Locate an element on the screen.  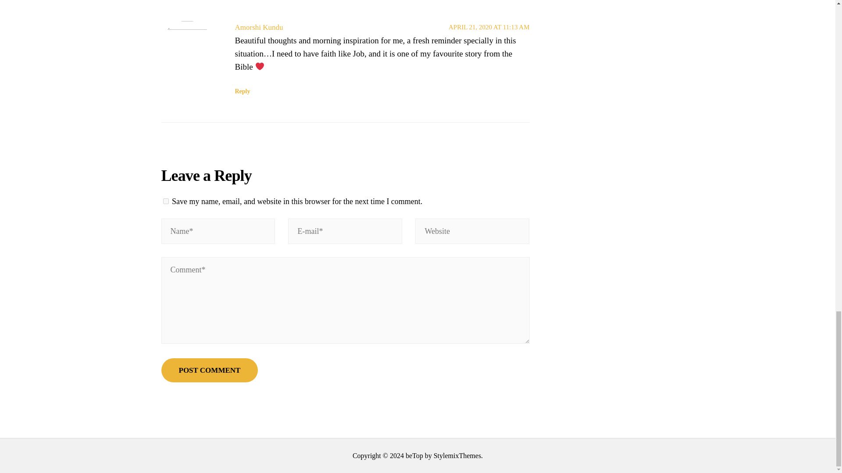
yes is located at coordinates (166, 201).